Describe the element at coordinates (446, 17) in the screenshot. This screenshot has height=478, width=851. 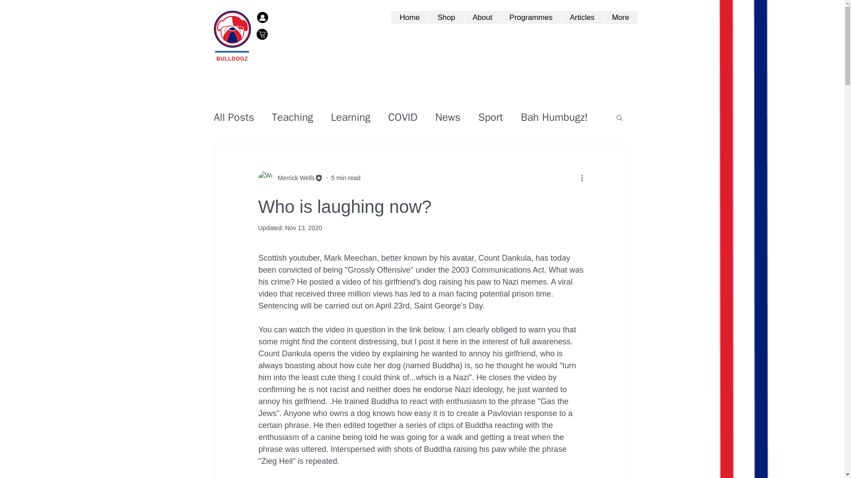
I see `Shop` at that location.